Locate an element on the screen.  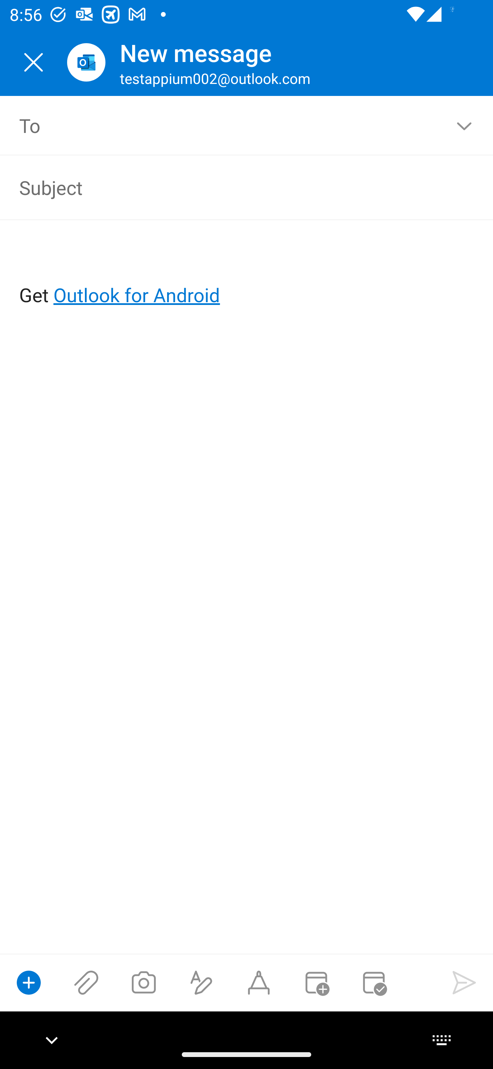
Show compose options is located at coordinates (29, 982).